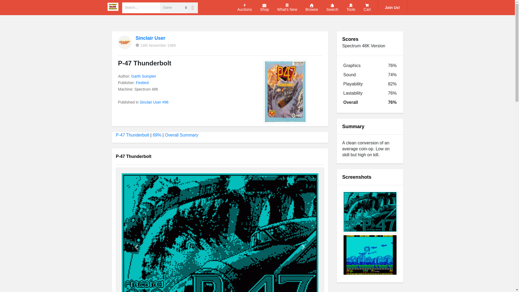 Image resolution: width=519 pixels, height=292 pixels. What do you see at coordinates (332, 8) in the screenshot?
I see `Search` at bounding box center [332, 8].